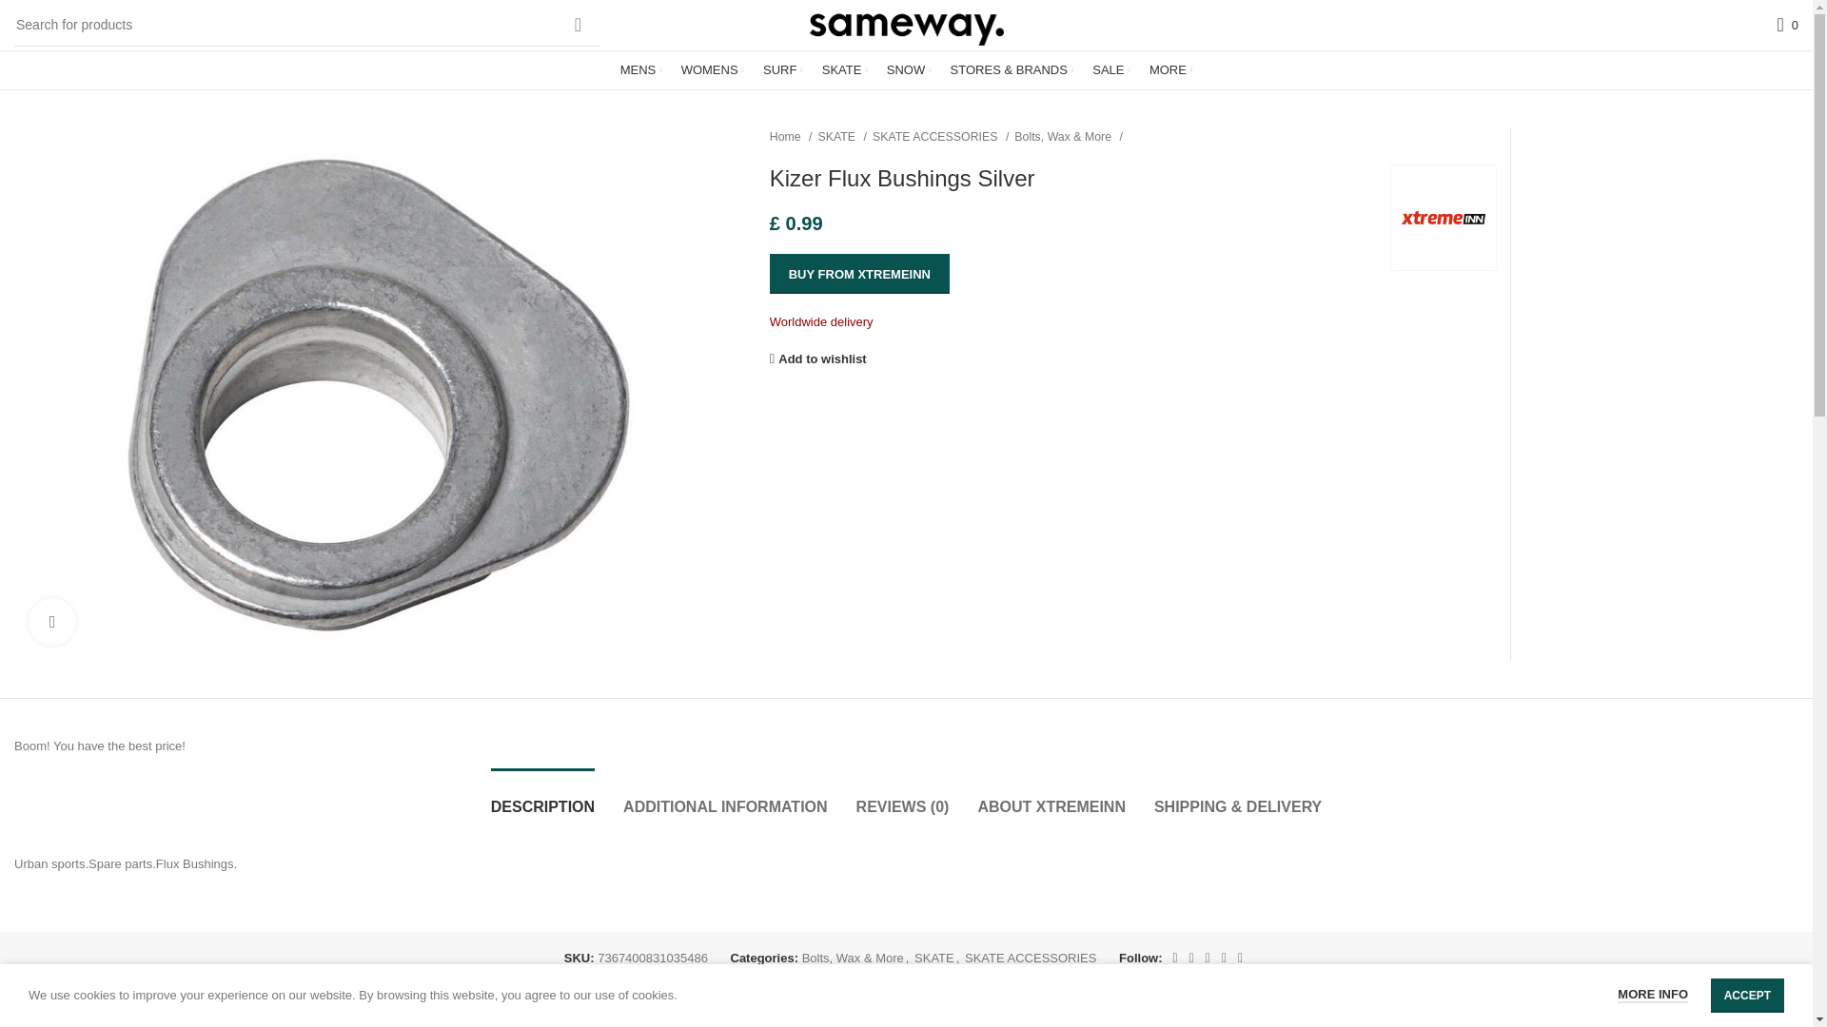 The image size is (1827, 1027). What do you see at coordinates (641, 70) in the screenshot?
I see `MENS` at bounding box center [641, 70].